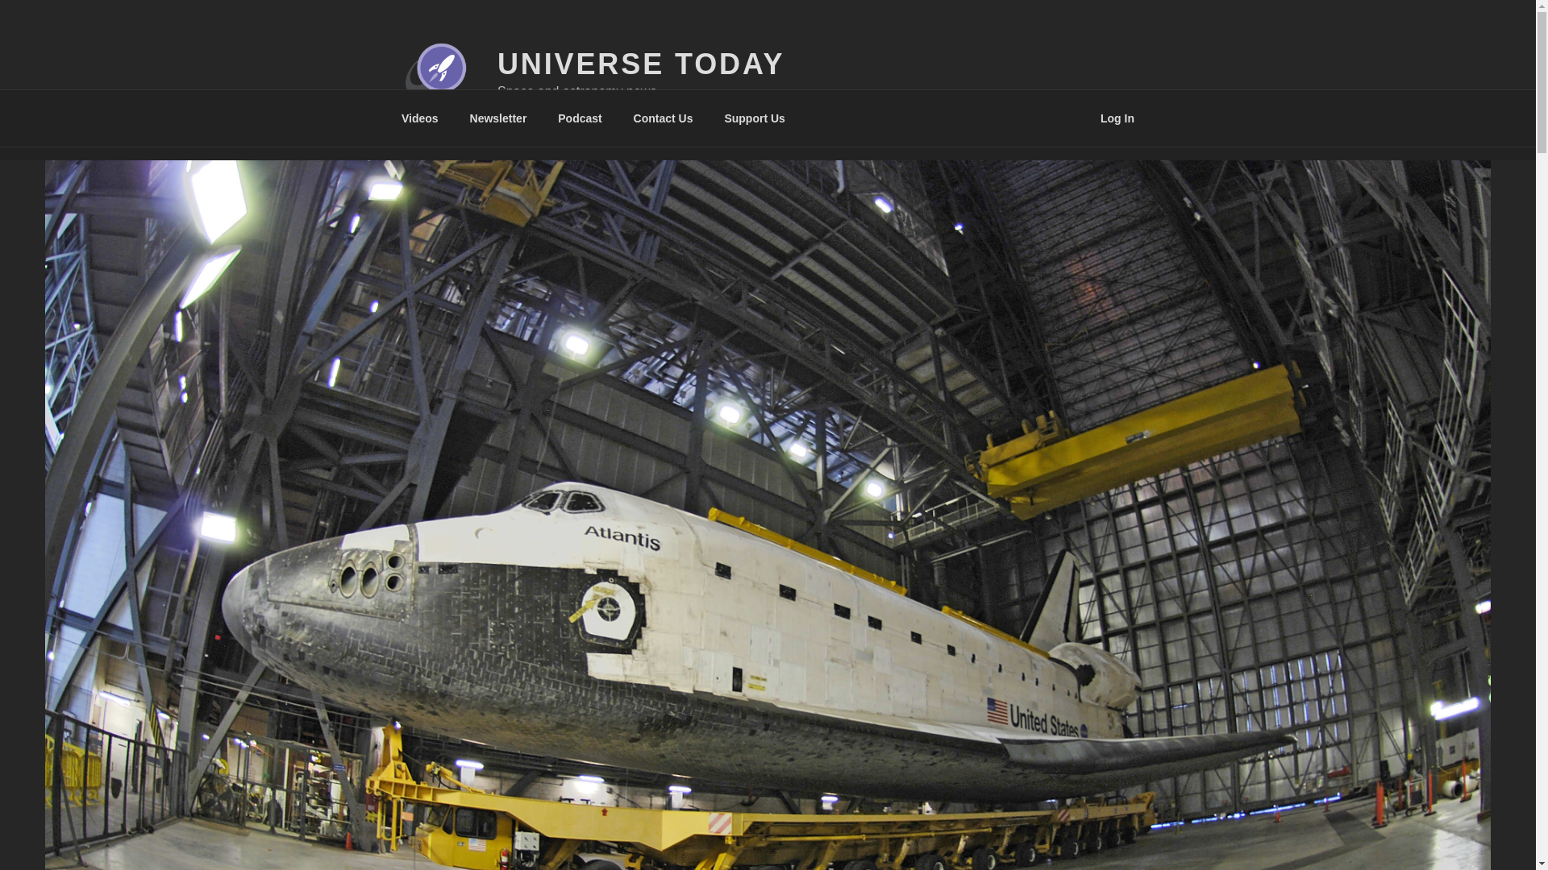 The image size is (1548, 870). What do you see at coordinates (497, 118) in the screenshot?
I see `Newsletter` at bounding box center [497, 118].